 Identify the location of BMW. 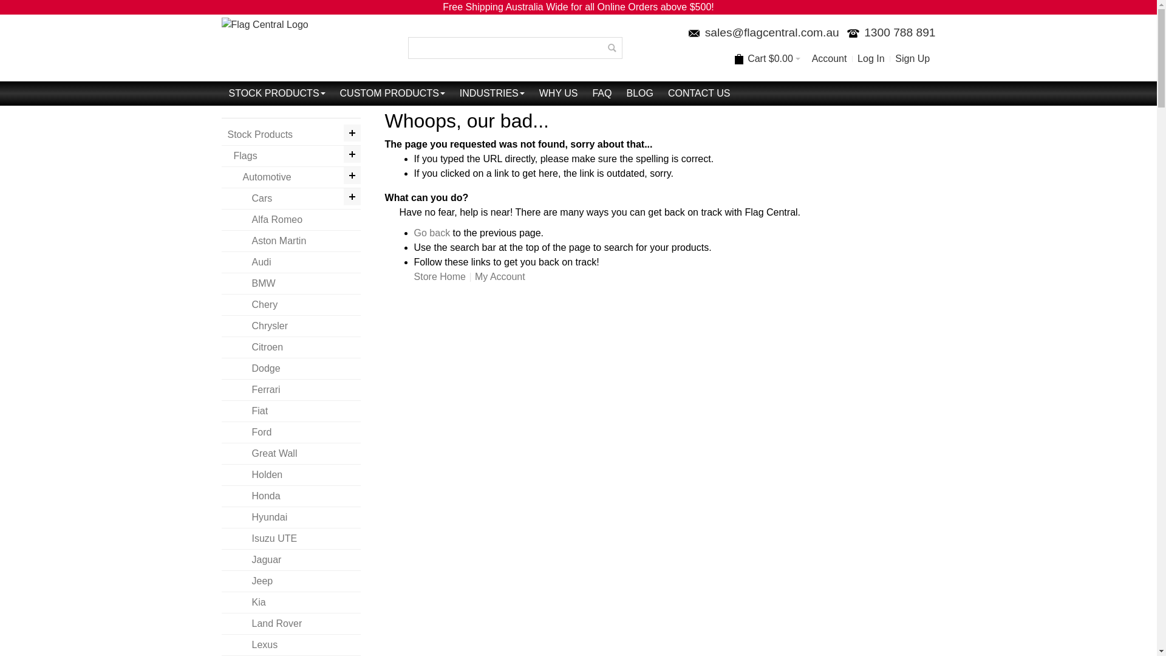
(291, 284).